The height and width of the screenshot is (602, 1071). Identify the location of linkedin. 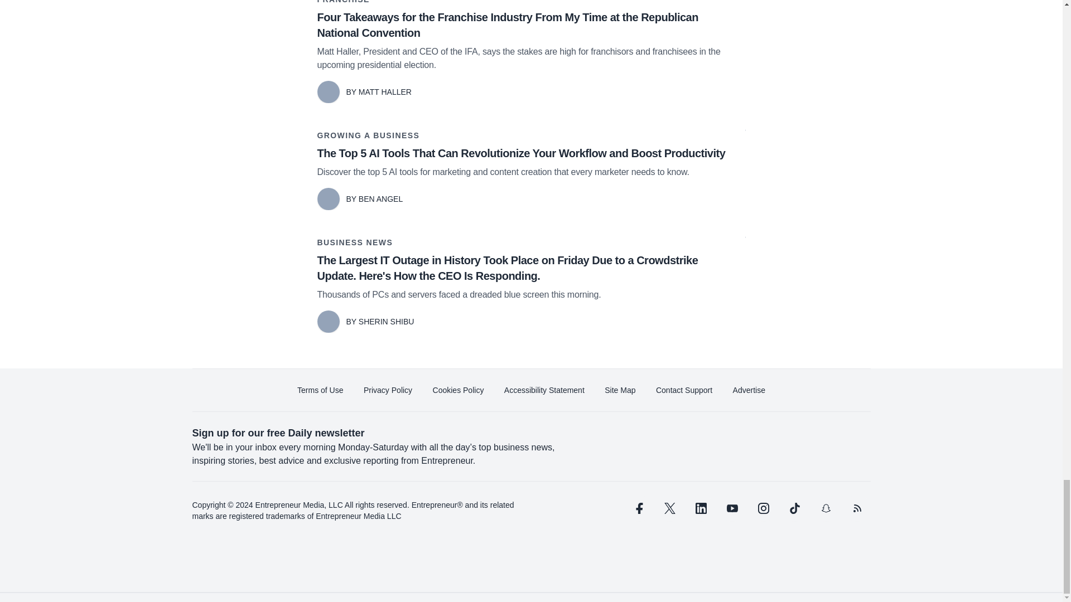
(701, 508).